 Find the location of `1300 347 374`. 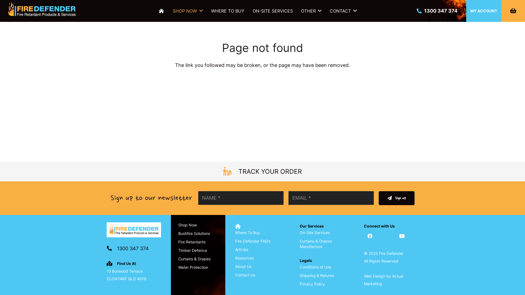

1300 347 374 is located at coordinates (437, 11).